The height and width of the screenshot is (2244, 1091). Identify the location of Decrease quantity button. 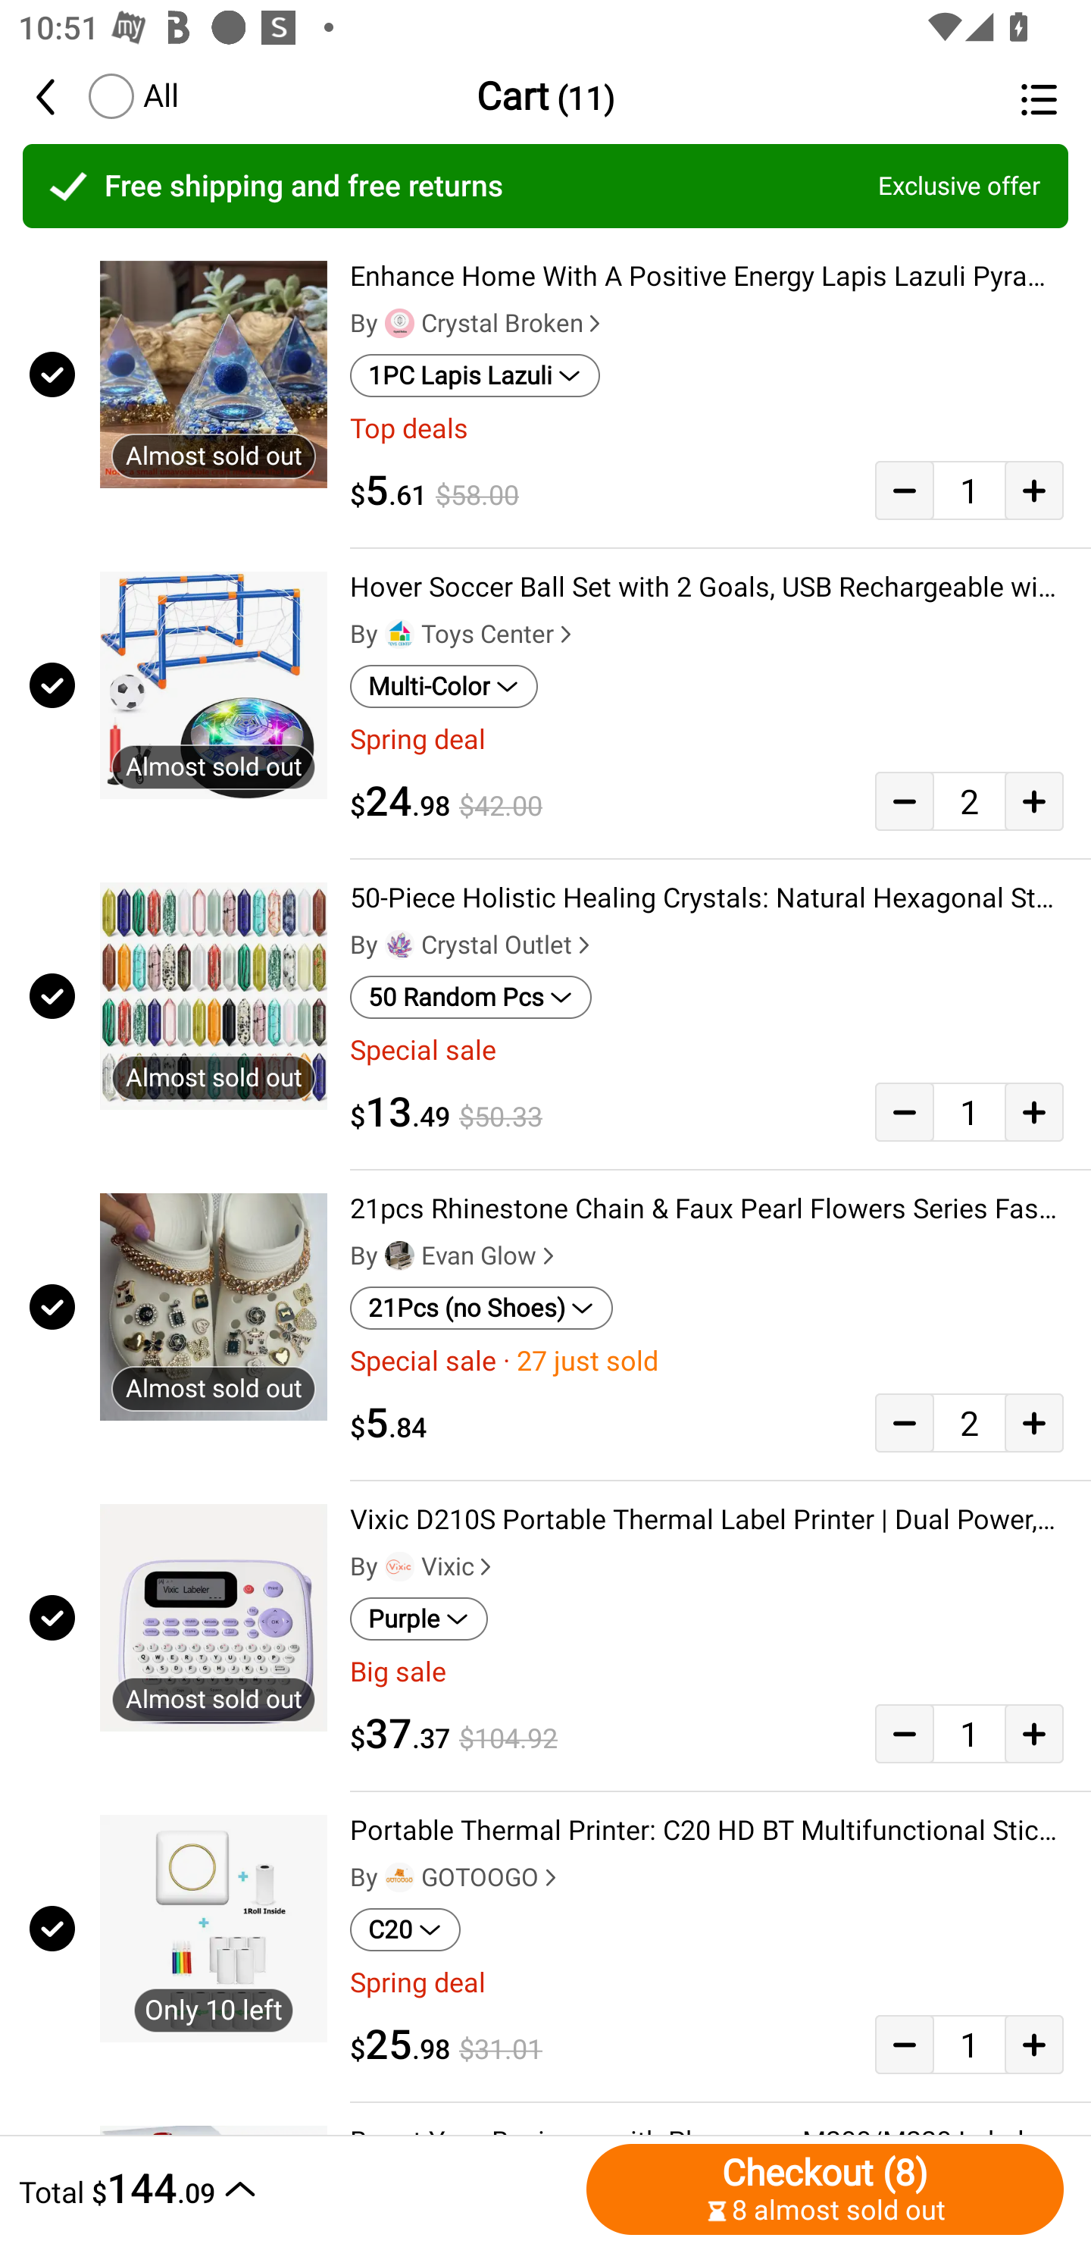
(904, 1733).